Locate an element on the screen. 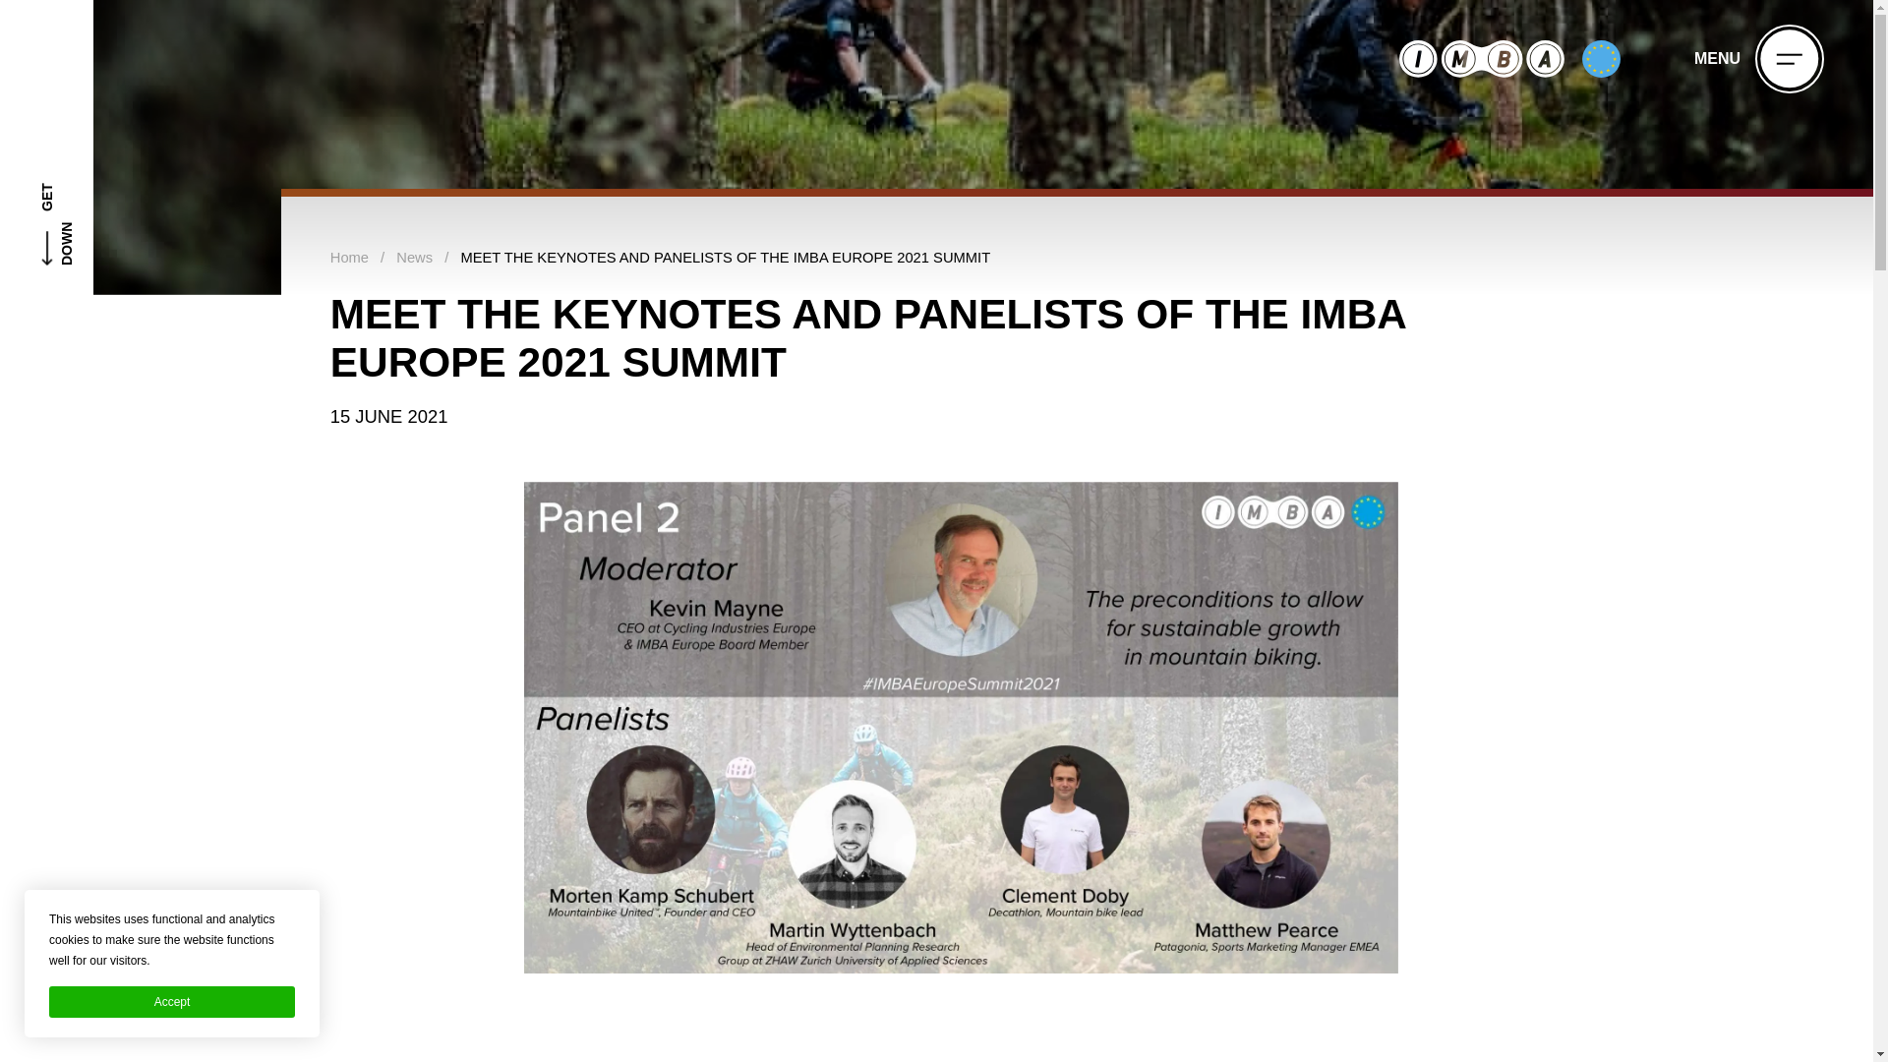  Home is located at coordinates (349, 258).